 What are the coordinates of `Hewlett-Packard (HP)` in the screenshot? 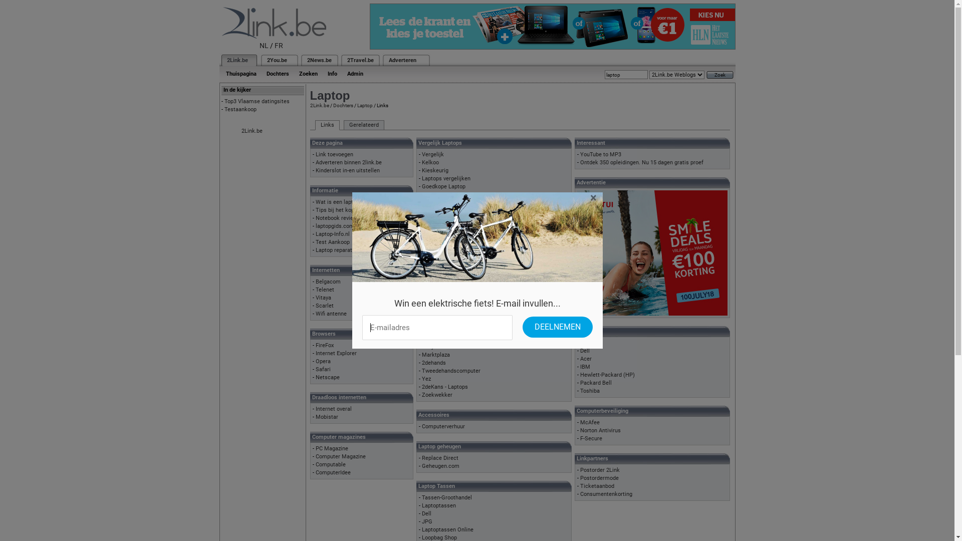 It's located at (607, 375).